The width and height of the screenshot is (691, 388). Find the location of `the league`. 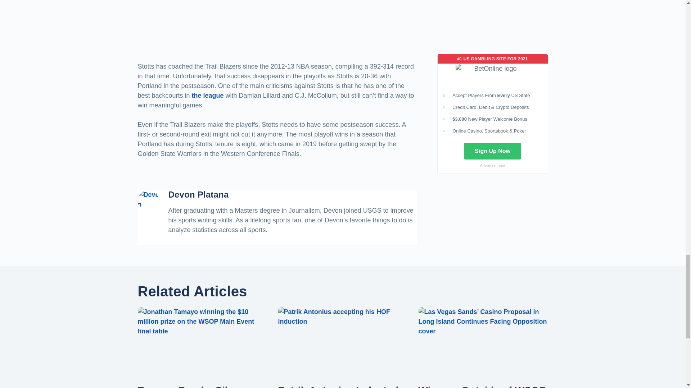

the league is located at coordinates (209, 96).